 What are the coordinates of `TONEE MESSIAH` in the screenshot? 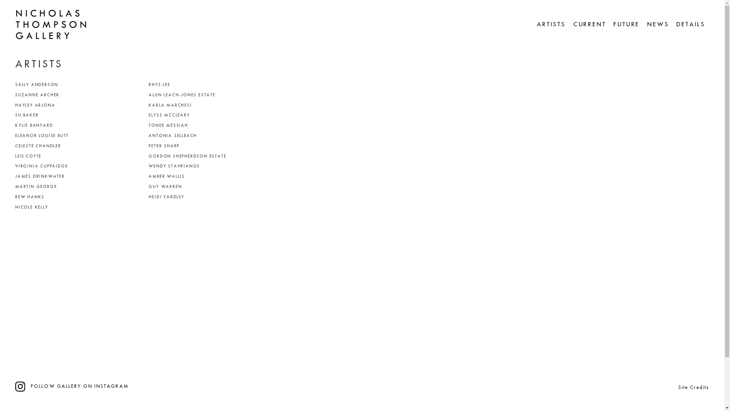 It's located at (213, 126).